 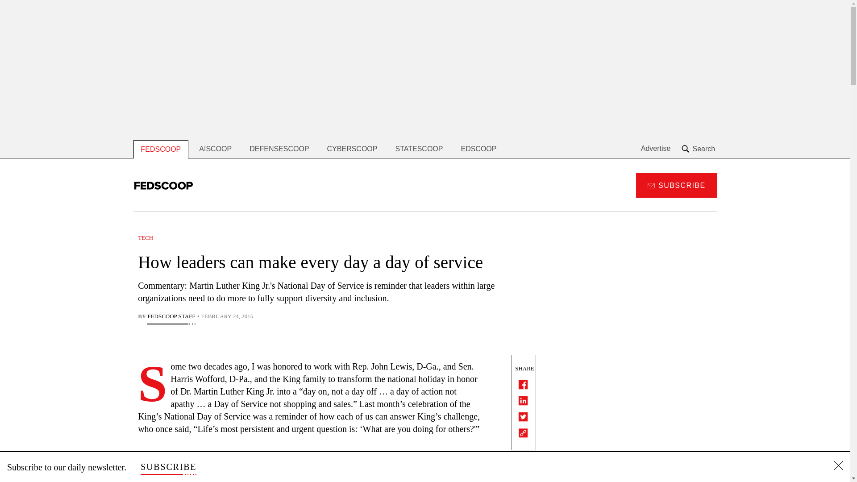 What do you see at coordinates (215, 149) in the screenshot?
I see `AISCOOP` at bounding box center [215, 149].